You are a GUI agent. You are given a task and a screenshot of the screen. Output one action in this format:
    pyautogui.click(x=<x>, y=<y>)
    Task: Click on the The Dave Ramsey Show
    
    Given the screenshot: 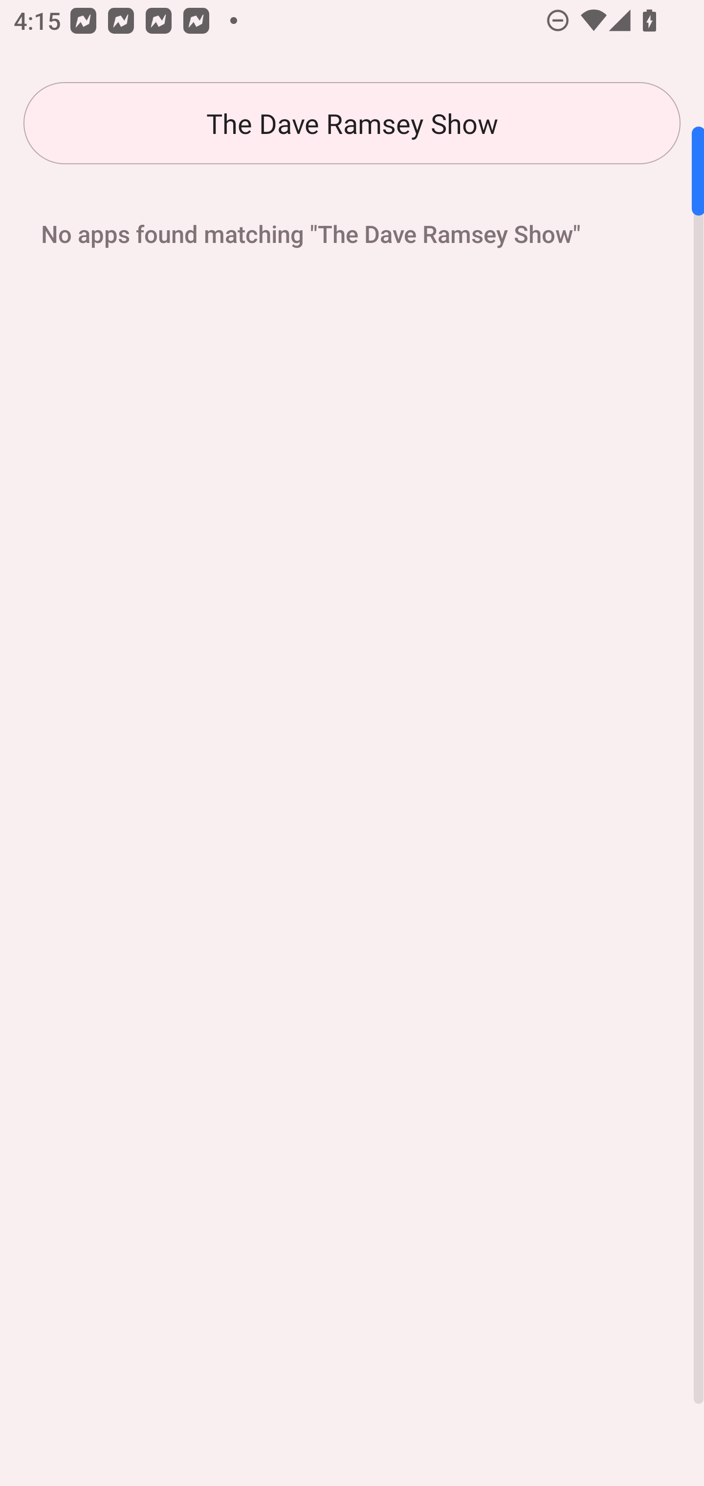 What is the action you would take?
    pyautogui.click(x=352, y=123)
    